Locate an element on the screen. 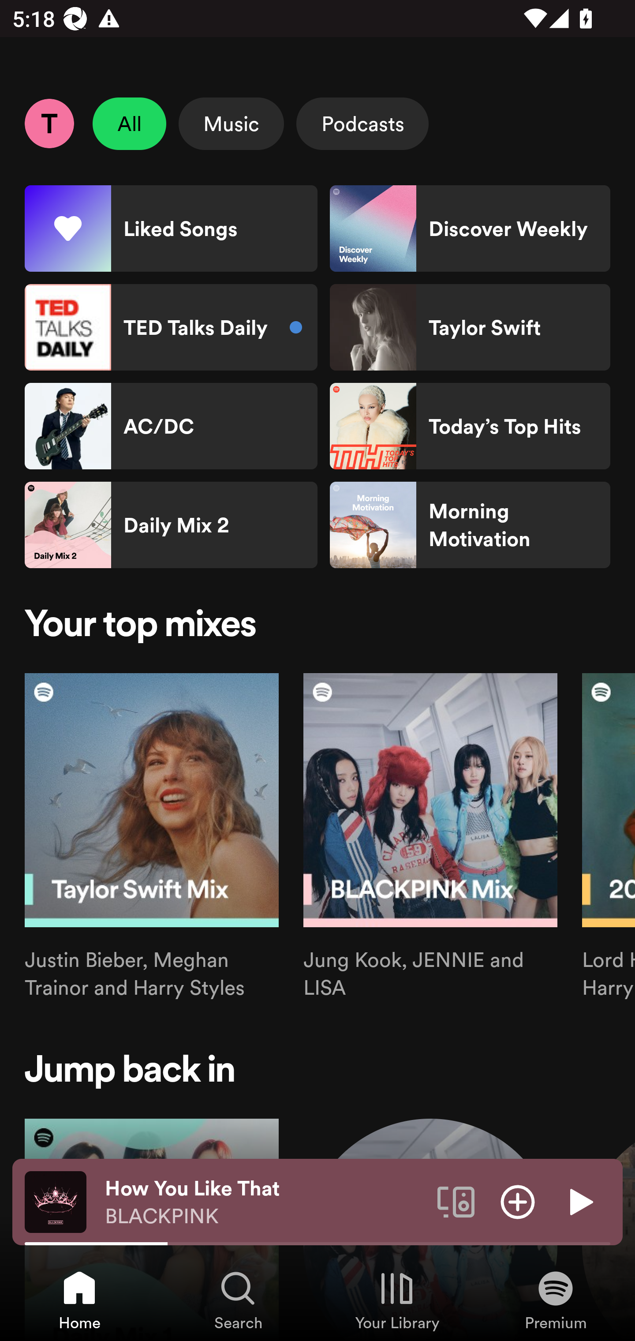  Your Library, Tab 3 of 4 Your Library Your Library is located at coordinates (397, 1300).